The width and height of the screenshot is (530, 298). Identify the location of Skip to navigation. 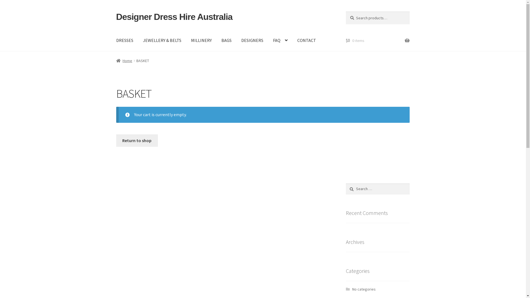
(116, 12).